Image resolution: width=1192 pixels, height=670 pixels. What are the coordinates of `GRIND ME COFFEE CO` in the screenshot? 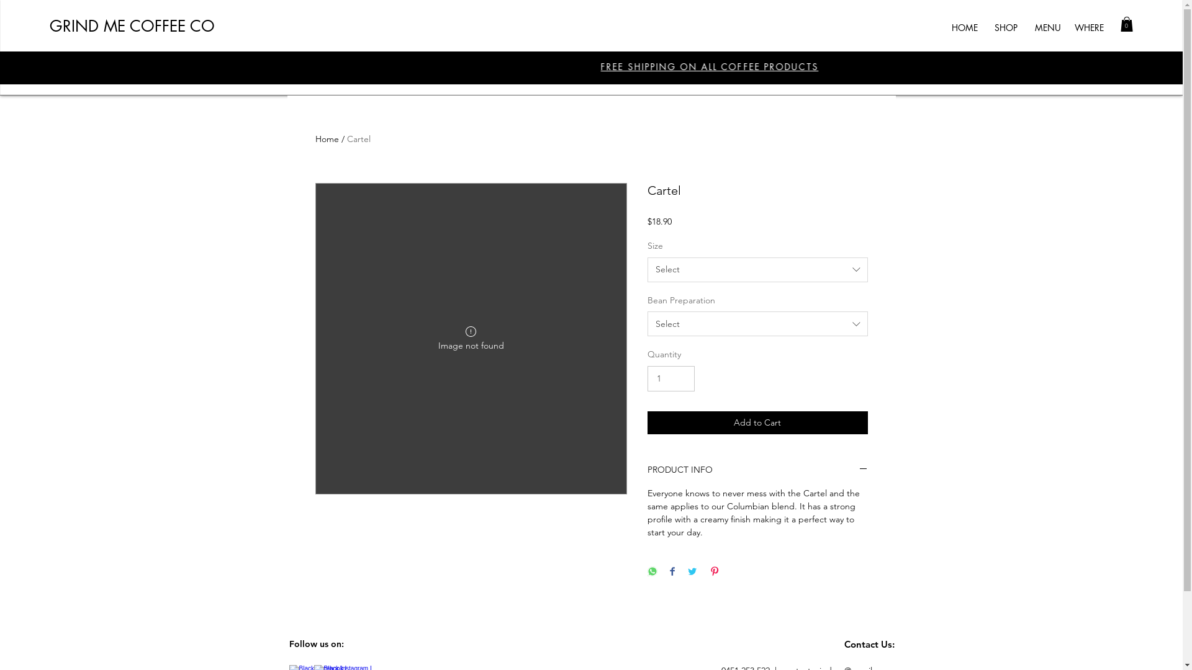 It's located at (132, 26).